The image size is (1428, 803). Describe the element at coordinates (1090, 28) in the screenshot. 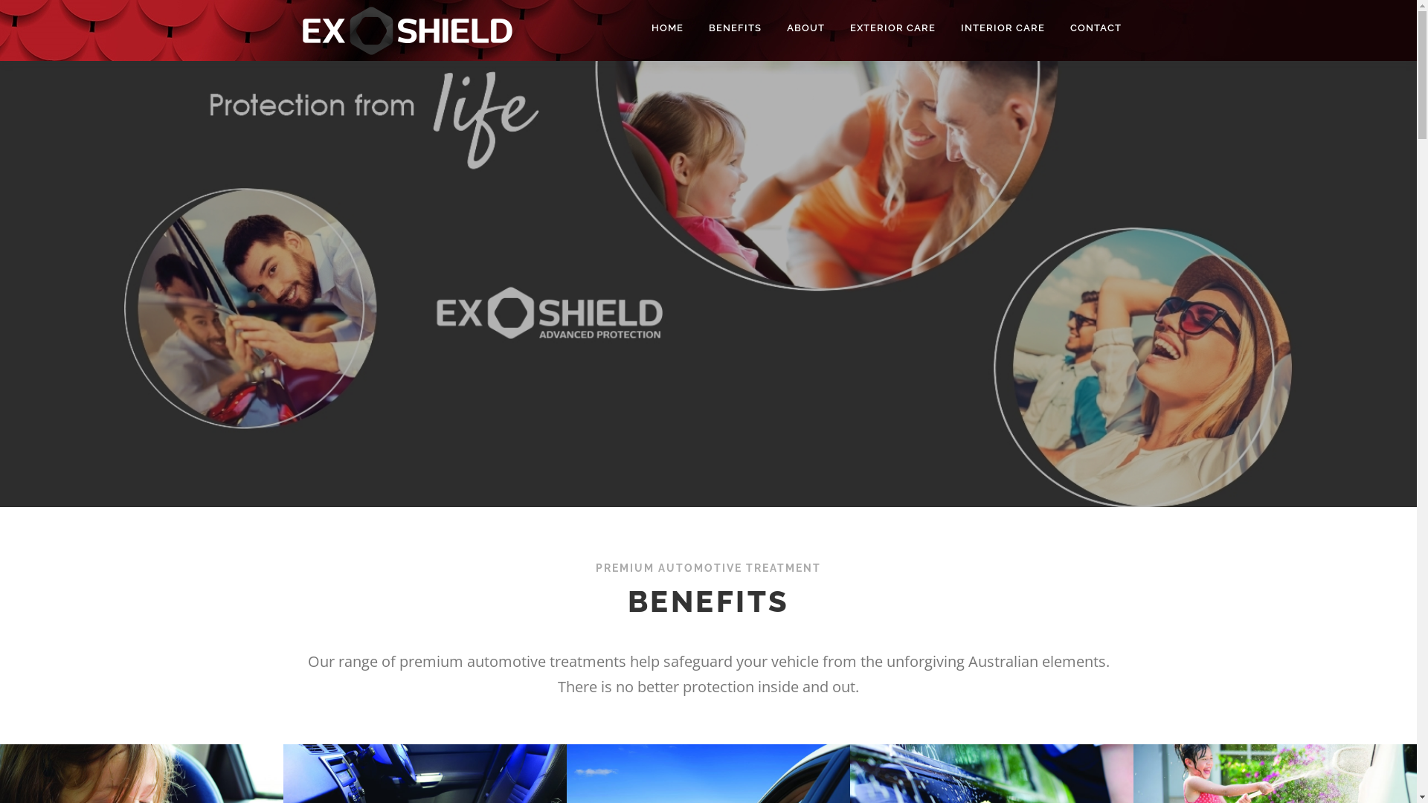

I see `CONTACT` at that location.